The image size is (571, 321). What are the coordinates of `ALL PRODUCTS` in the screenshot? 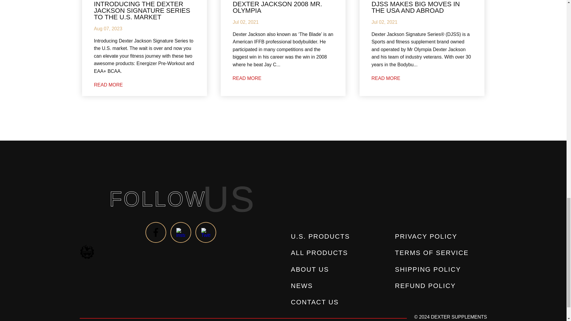 It's located at (319, 253).